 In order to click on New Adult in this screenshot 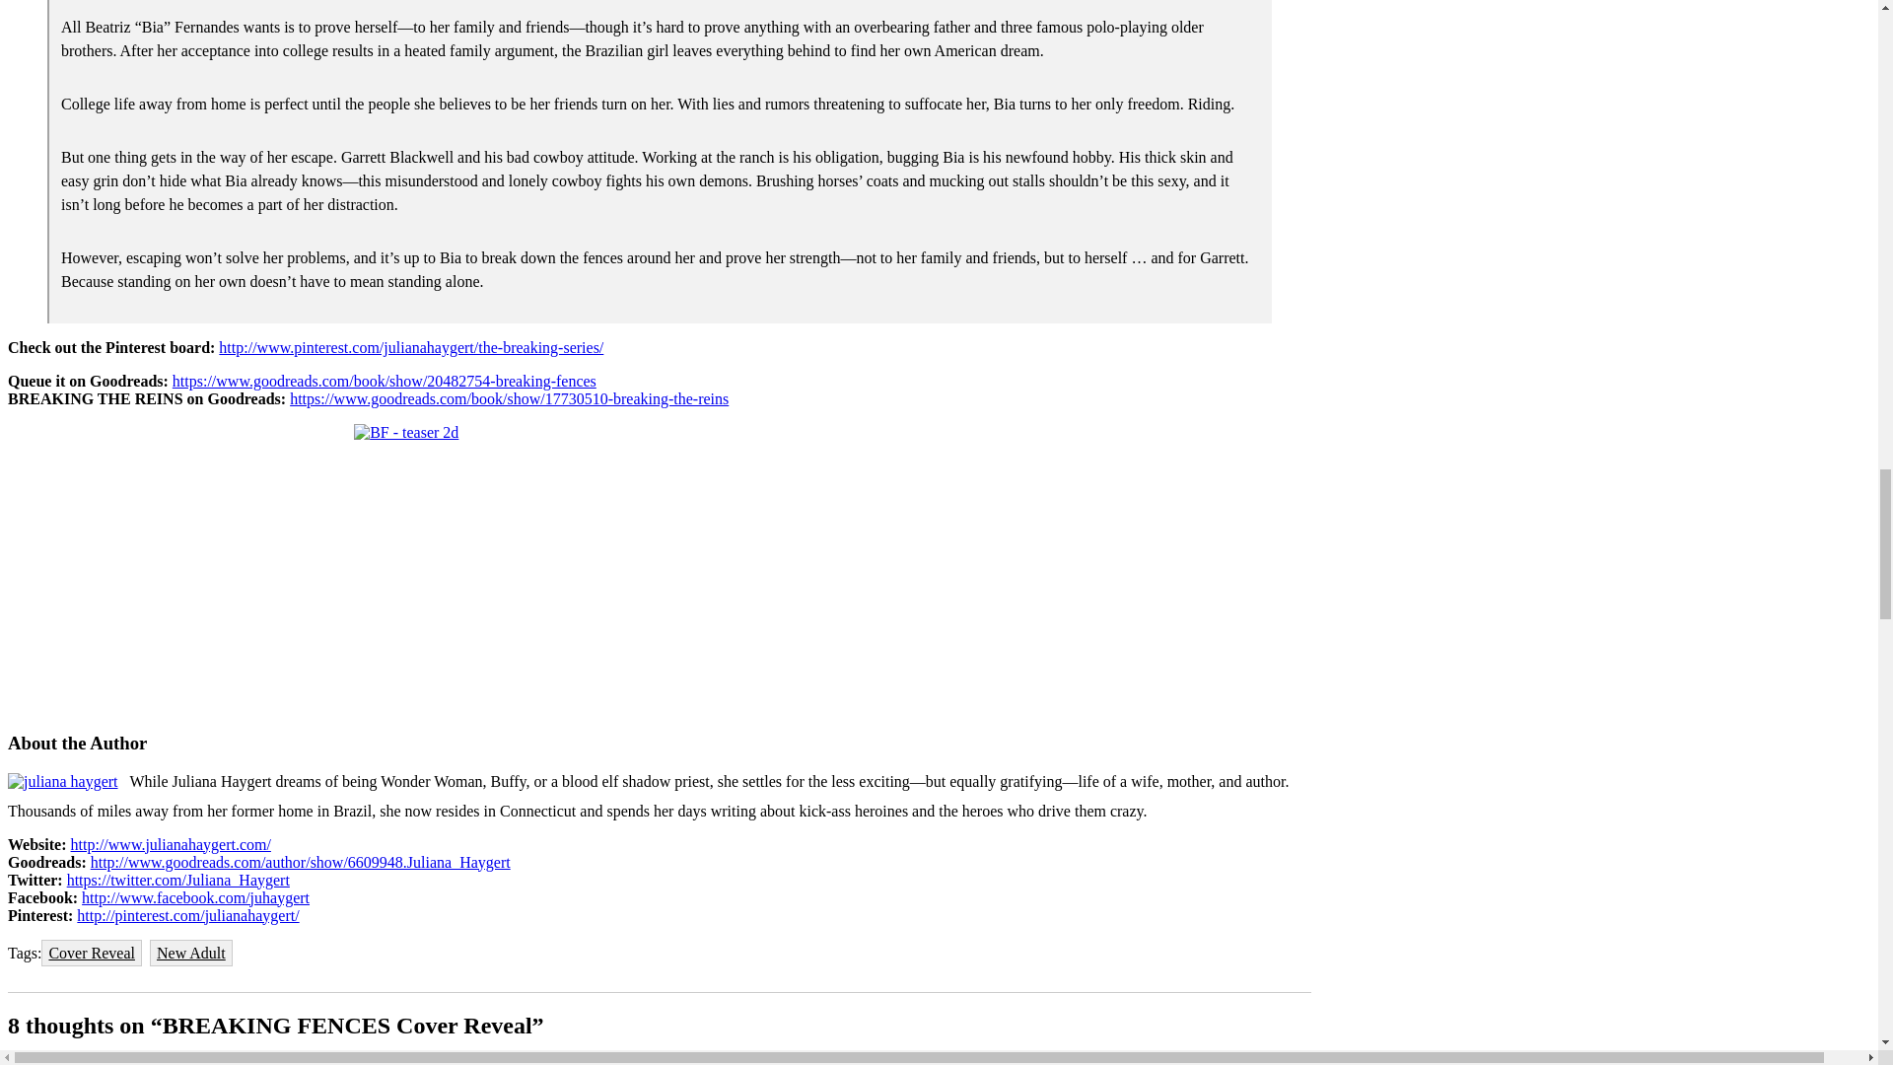, I will do `click(191, 953)`.